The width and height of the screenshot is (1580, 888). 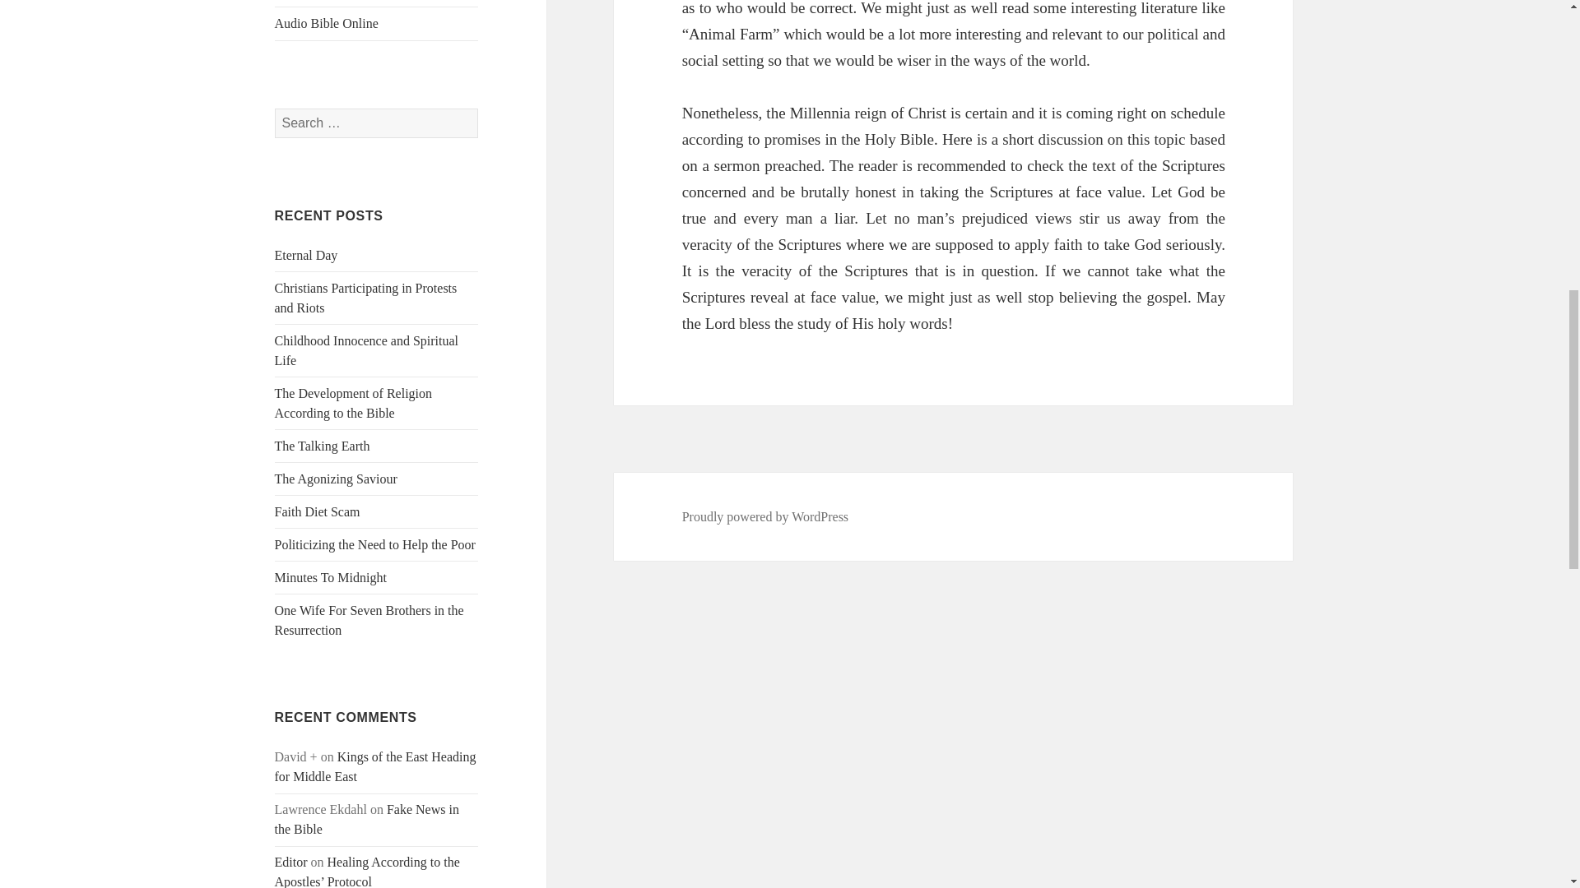 What do you see at coordinates (367, 350) in the screenshot?
I see `Childhood Innocence and Spiritual Life` at bounding box center [367, 350].